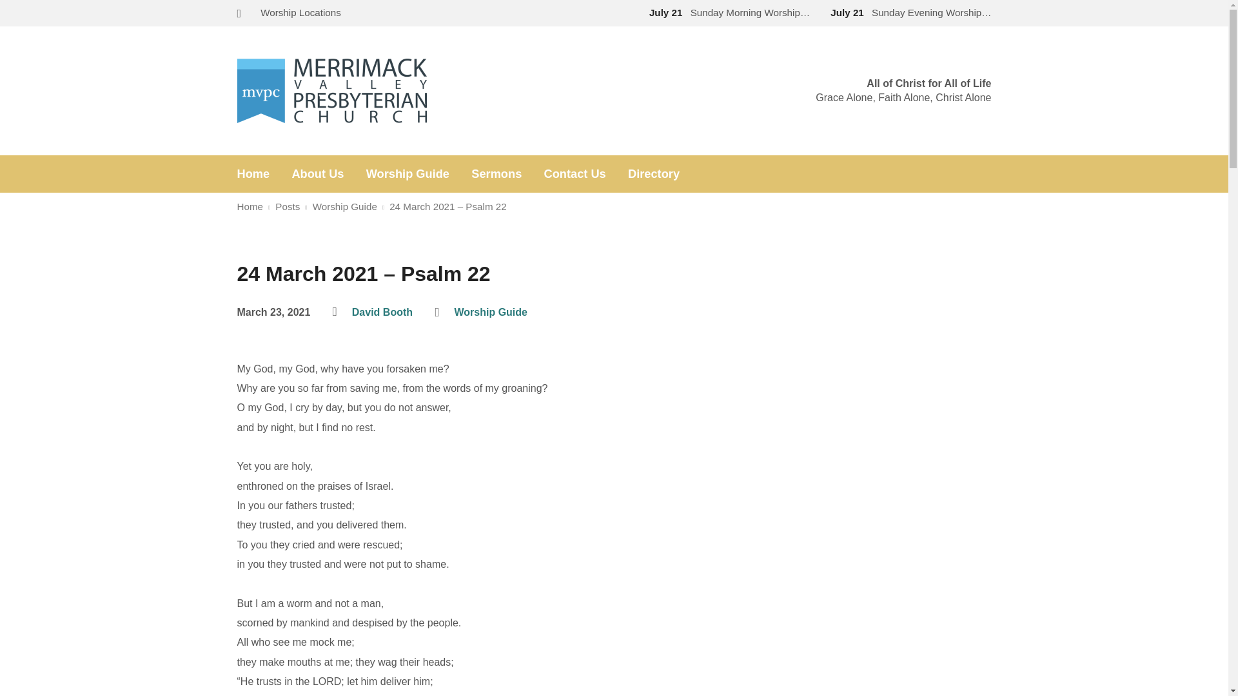  What do you see at coordinates (253, 174) in the screenshot?
I see `Home` at bounding box center [253, 174].